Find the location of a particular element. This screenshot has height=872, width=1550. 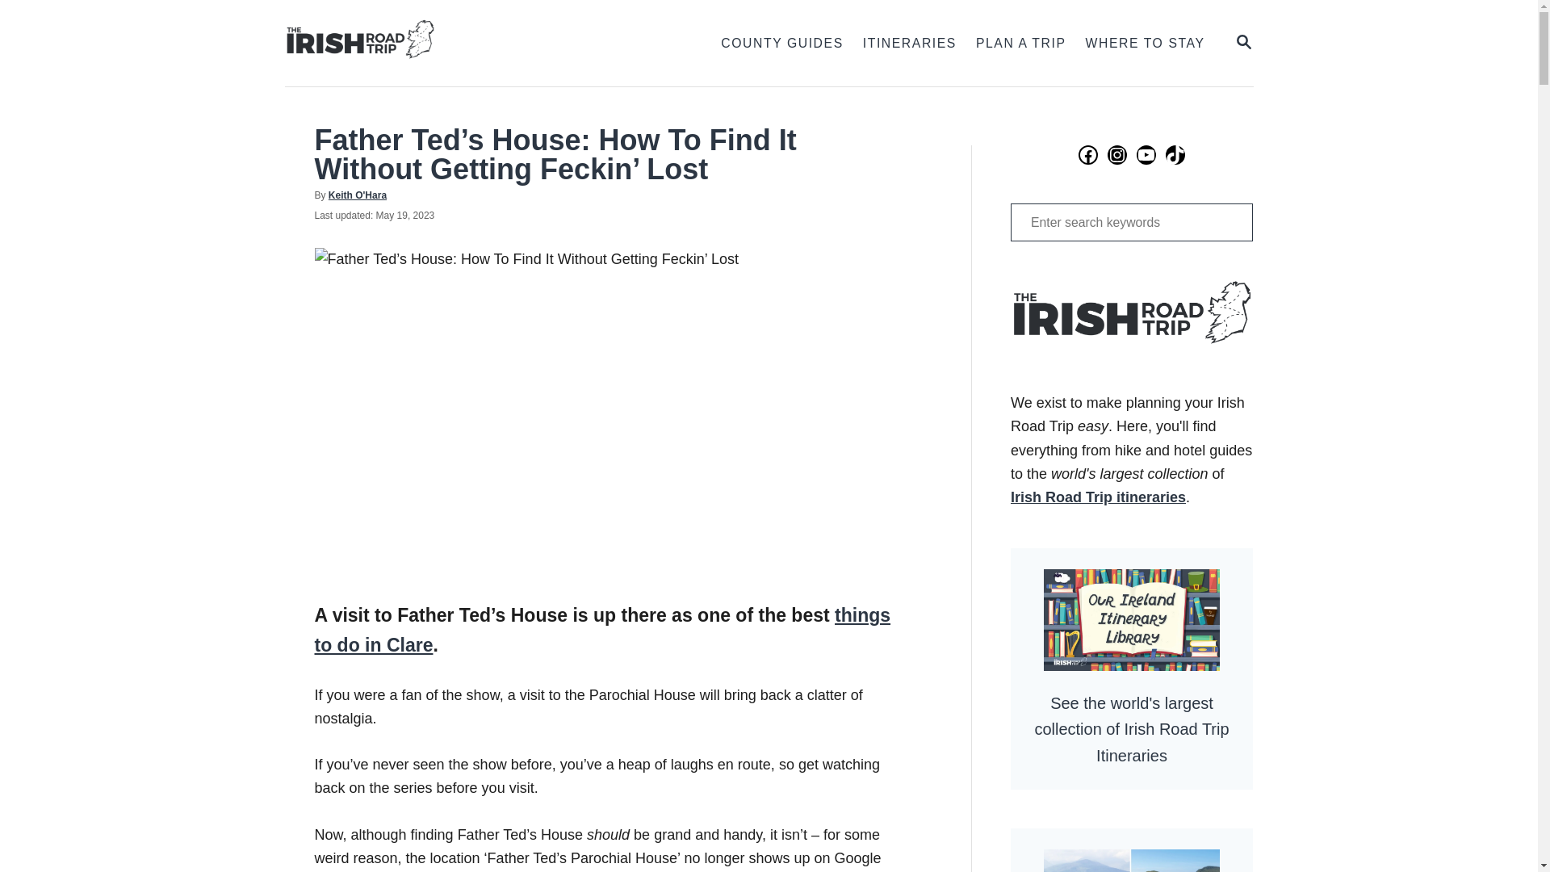

COUNTY GUIDES is located at coordinates (1131, 222).